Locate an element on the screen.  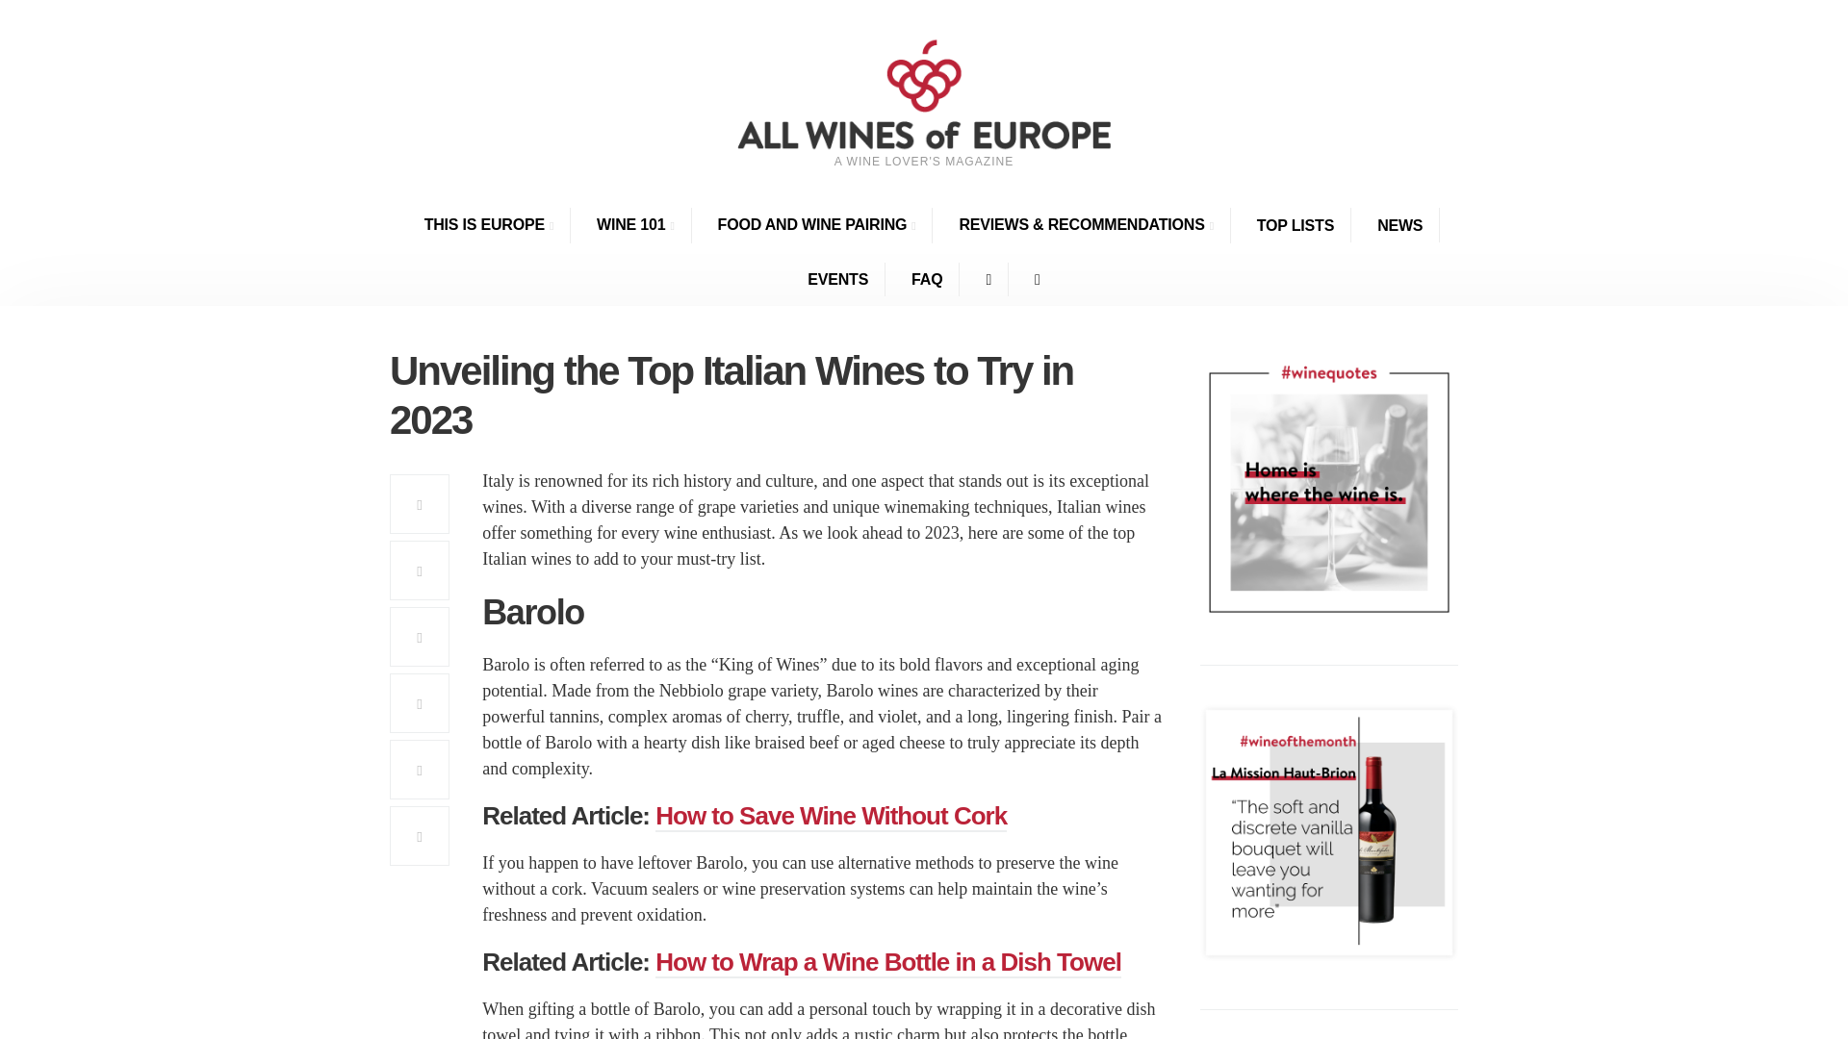
Share on Pinterest is located at coordinates (420, 637).